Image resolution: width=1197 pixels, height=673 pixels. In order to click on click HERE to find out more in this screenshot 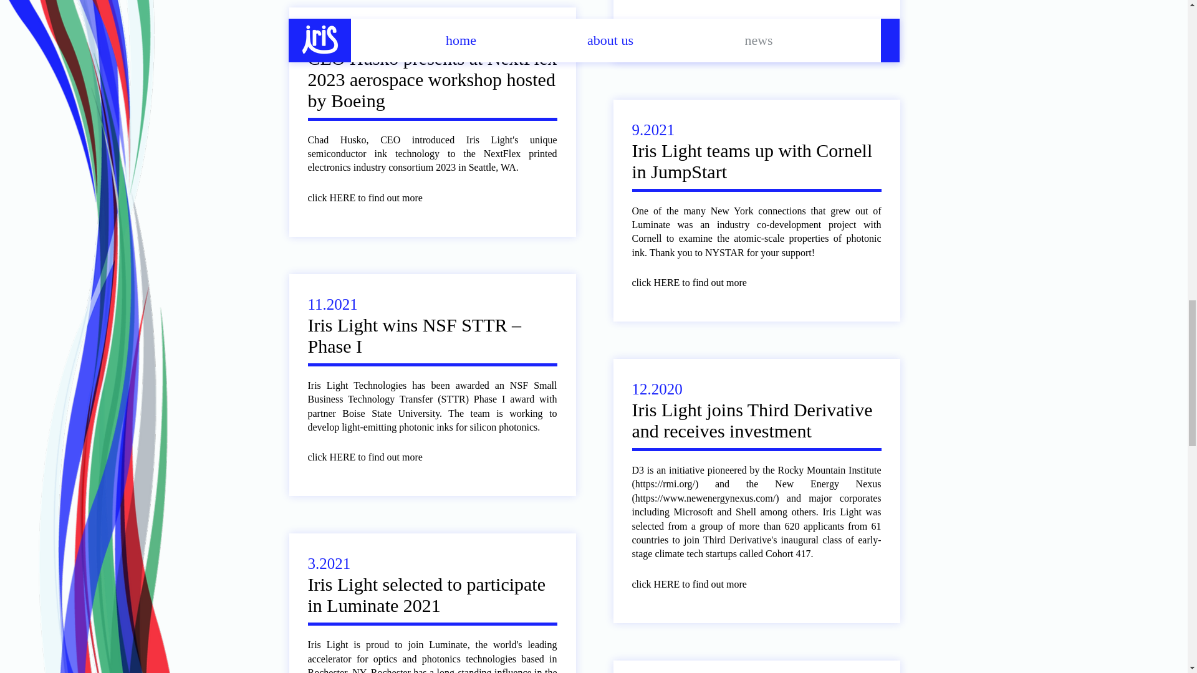, I will do `click(698, 585)`.